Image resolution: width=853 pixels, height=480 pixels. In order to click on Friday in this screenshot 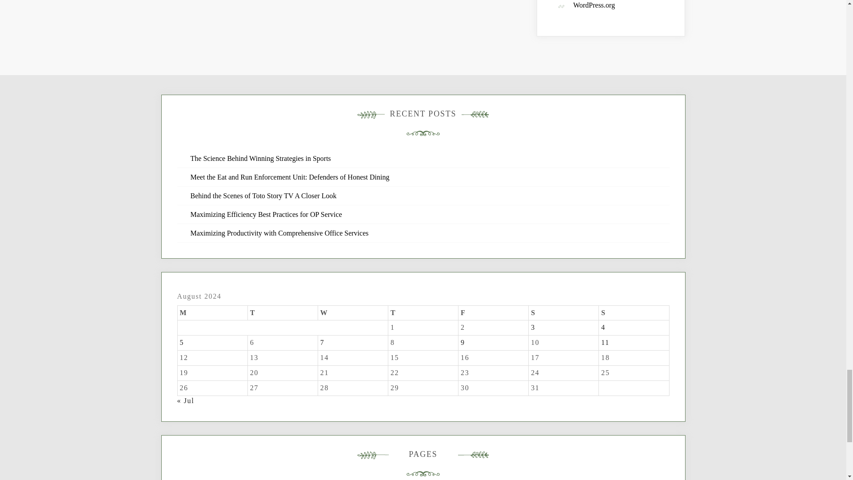, I will do `click(494, 313)`.